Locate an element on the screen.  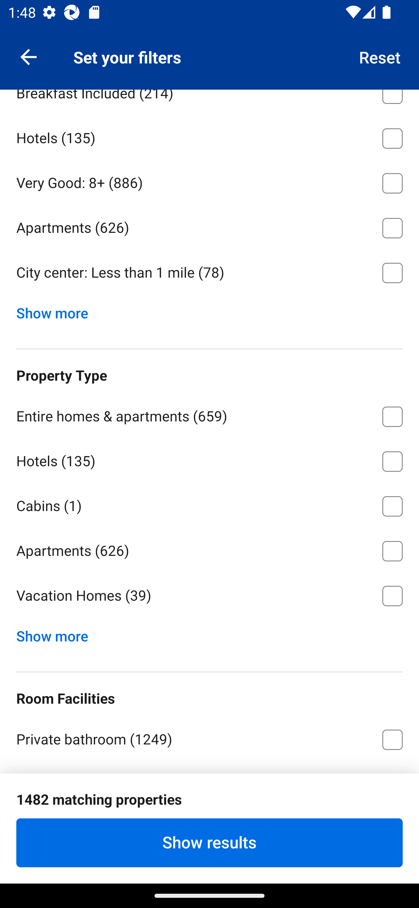
Entire homes & apartments ⁦(659) is located at coordinates (210, 414).